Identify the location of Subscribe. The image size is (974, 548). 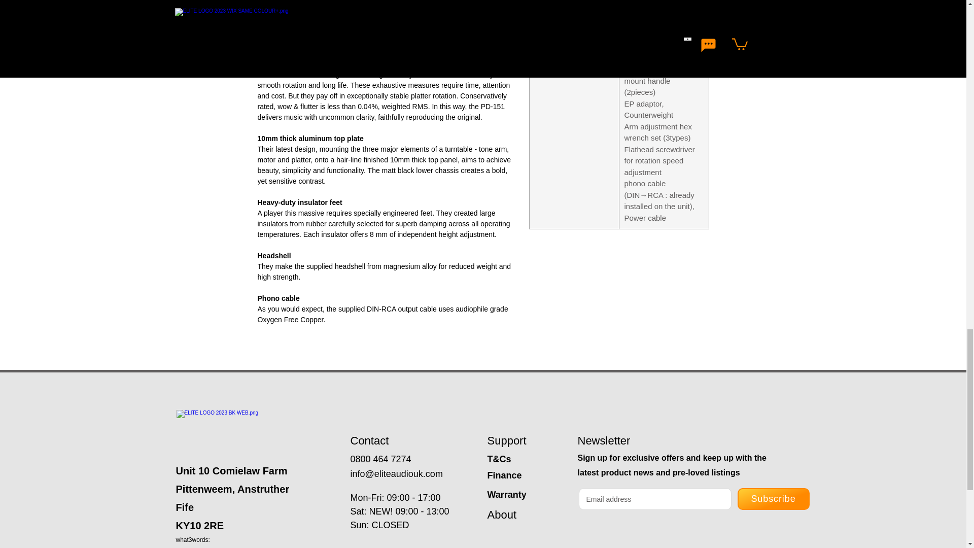
(773, 499).